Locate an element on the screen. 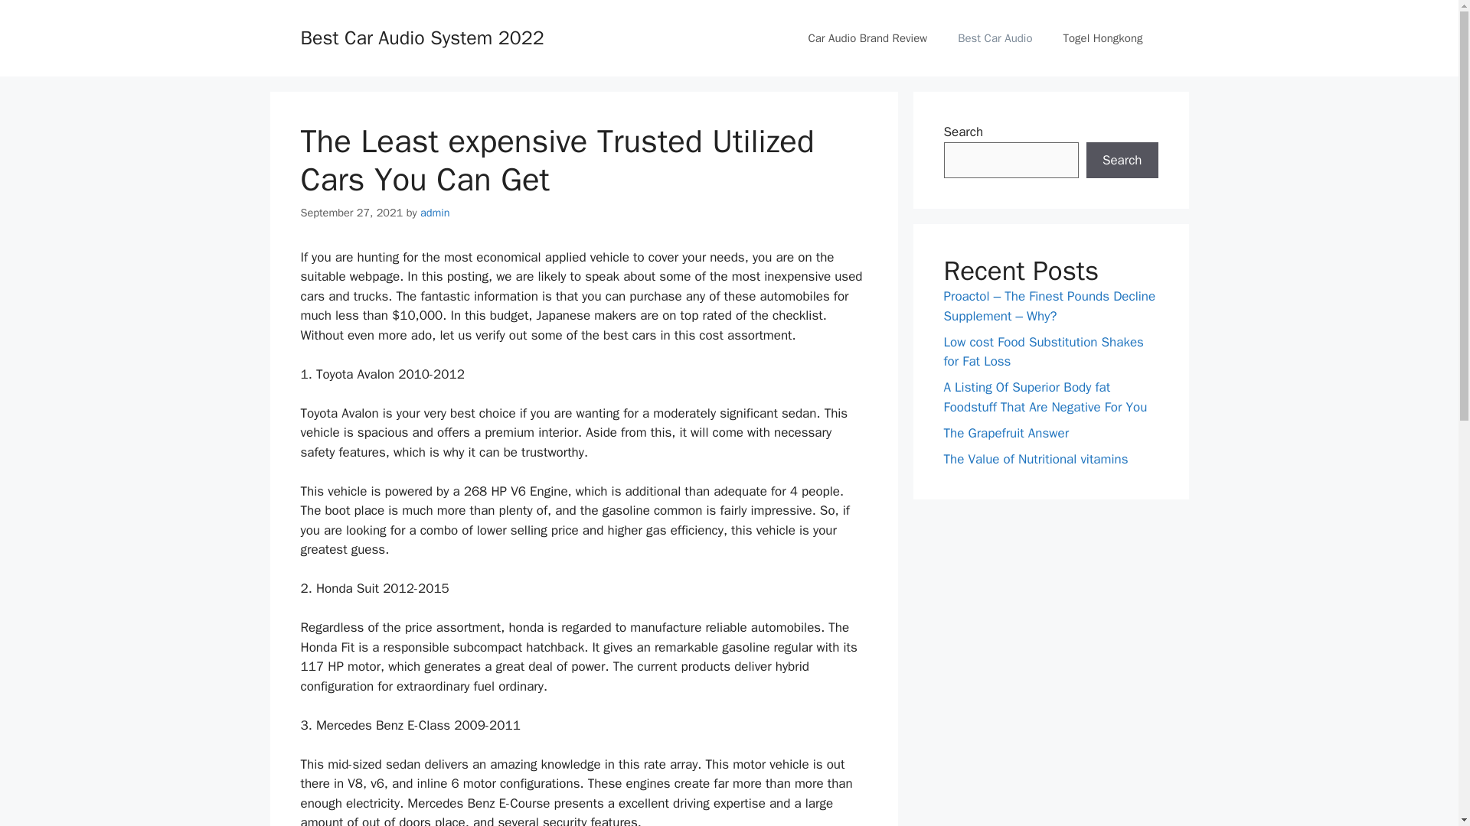  Best Car Audio System 2022 is located at coordinates (421, 37).